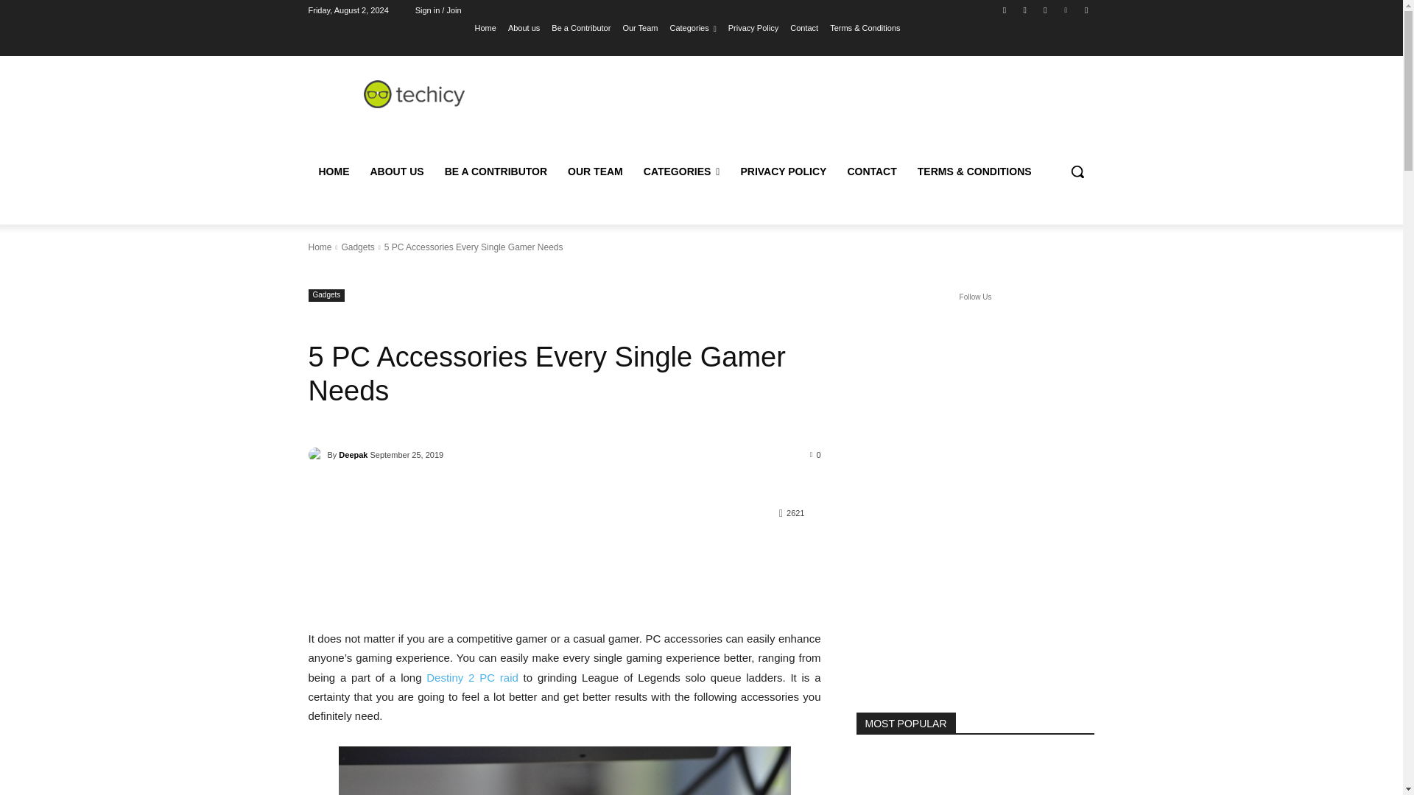 The image size is (1414, 795). What do you see at coordinates (1005, 10) in the screenshot?
I see `Facebook` at bounding box center [1005, 10].